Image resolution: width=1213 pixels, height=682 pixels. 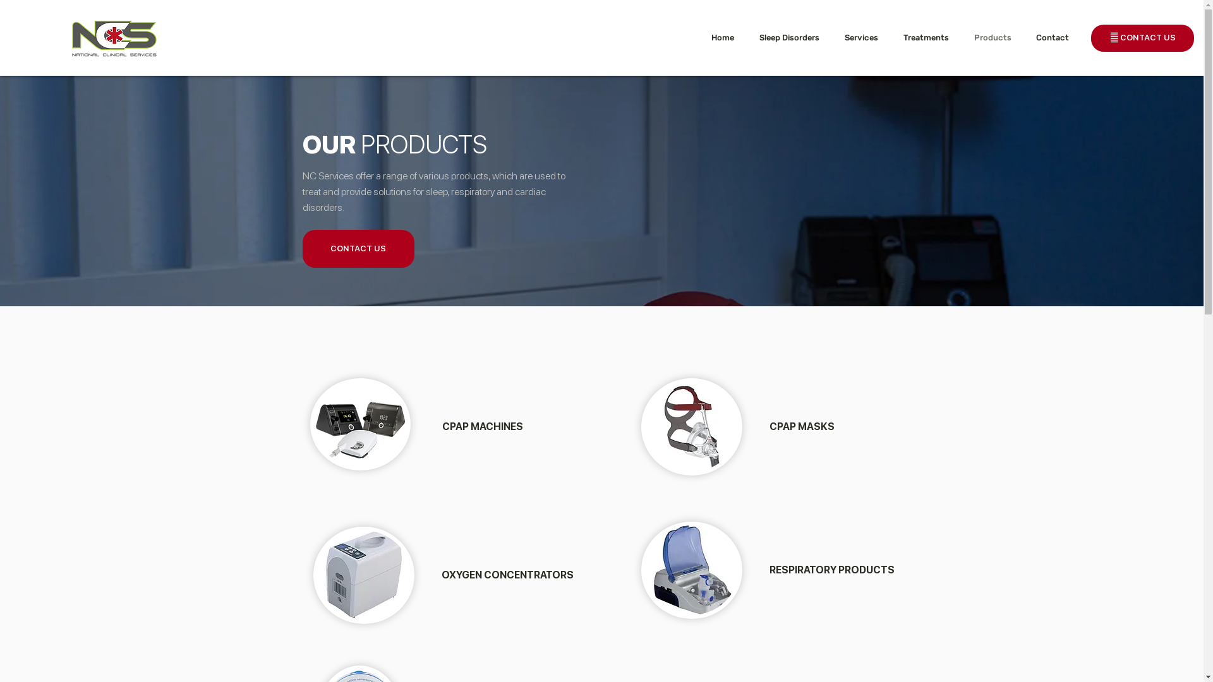 I want to click on Treatments, so click(x=929, y=38).